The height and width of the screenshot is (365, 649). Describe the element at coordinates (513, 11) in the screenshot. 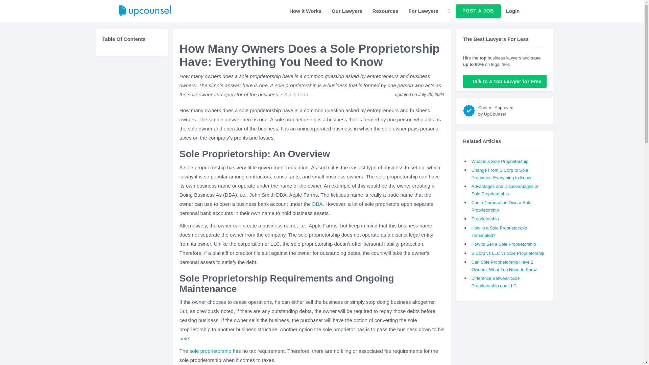

I see `Login` at that location.